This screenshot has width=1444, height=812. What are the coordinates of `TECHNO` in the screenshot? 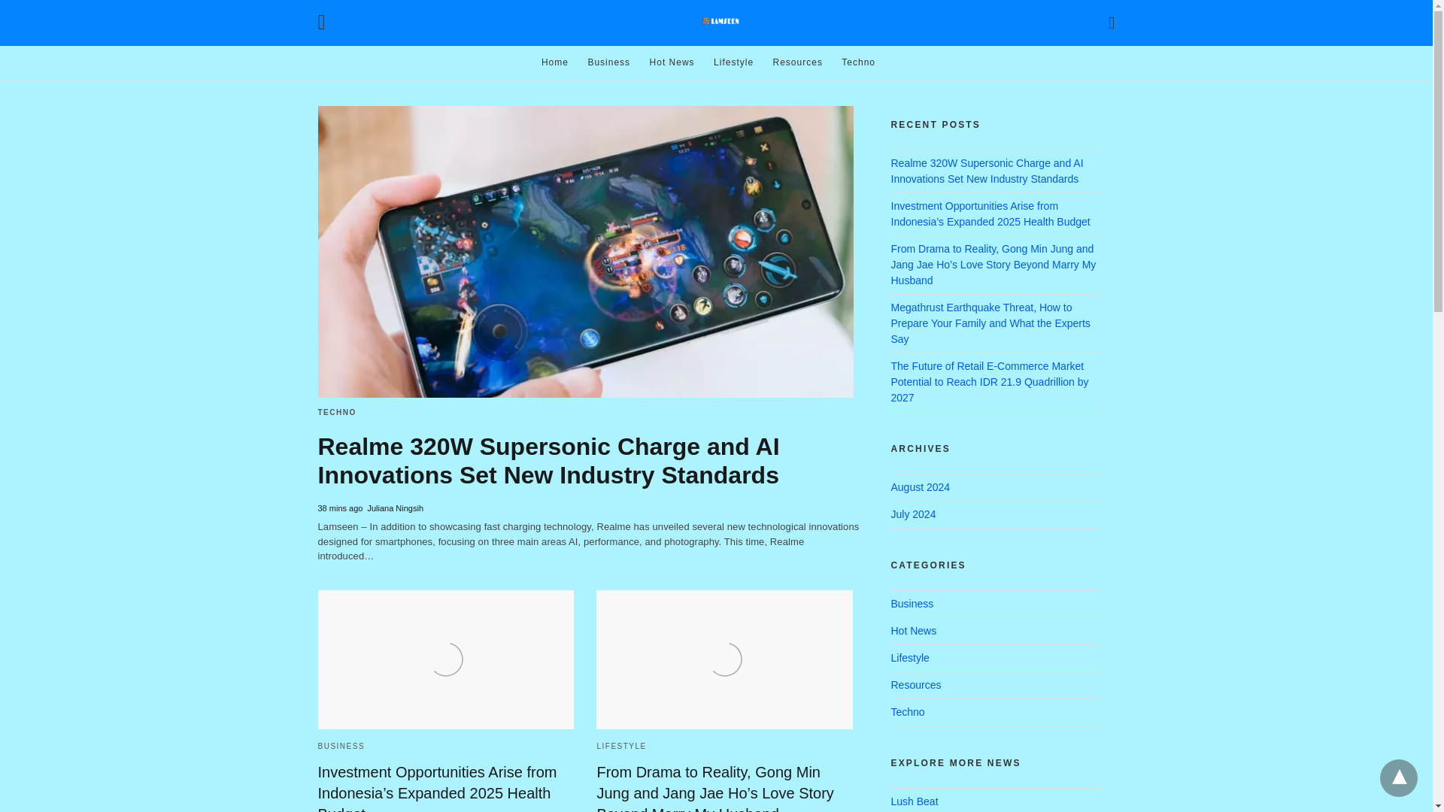 It's located at (336, 412).